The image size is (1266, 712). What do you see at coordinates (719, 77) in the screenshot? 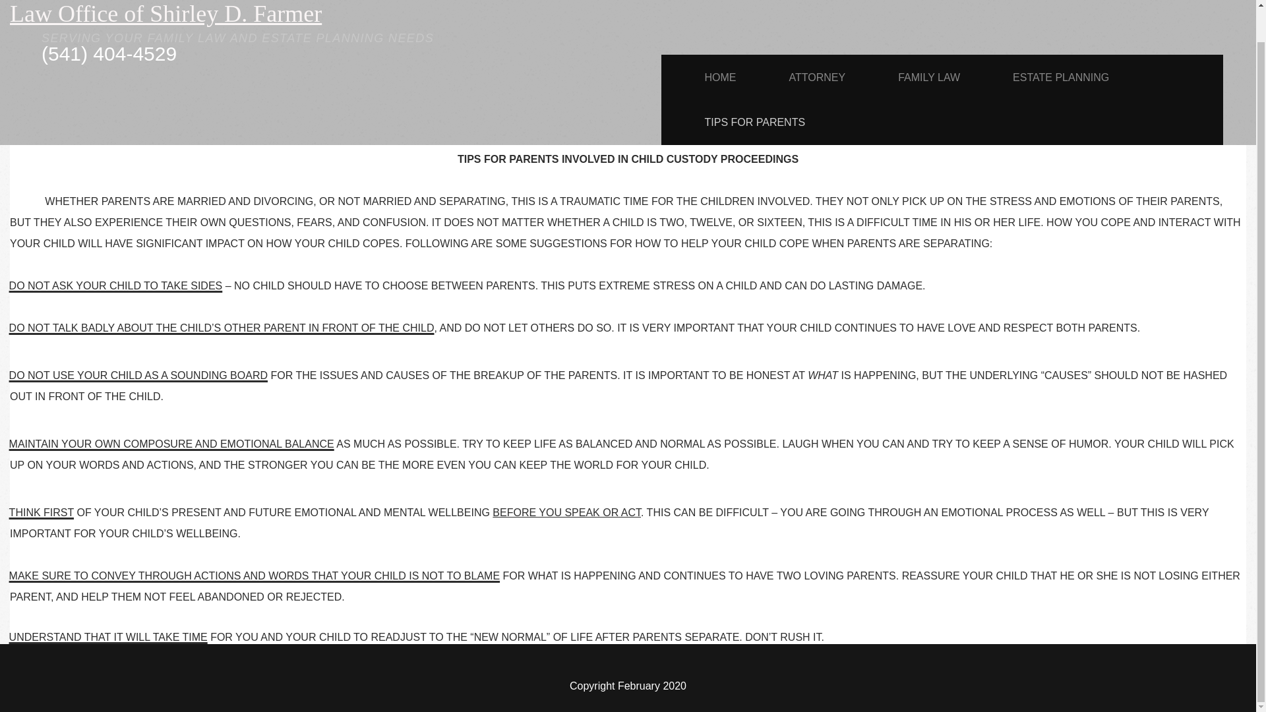
I see `HOME` at bounding box center [719, 77].